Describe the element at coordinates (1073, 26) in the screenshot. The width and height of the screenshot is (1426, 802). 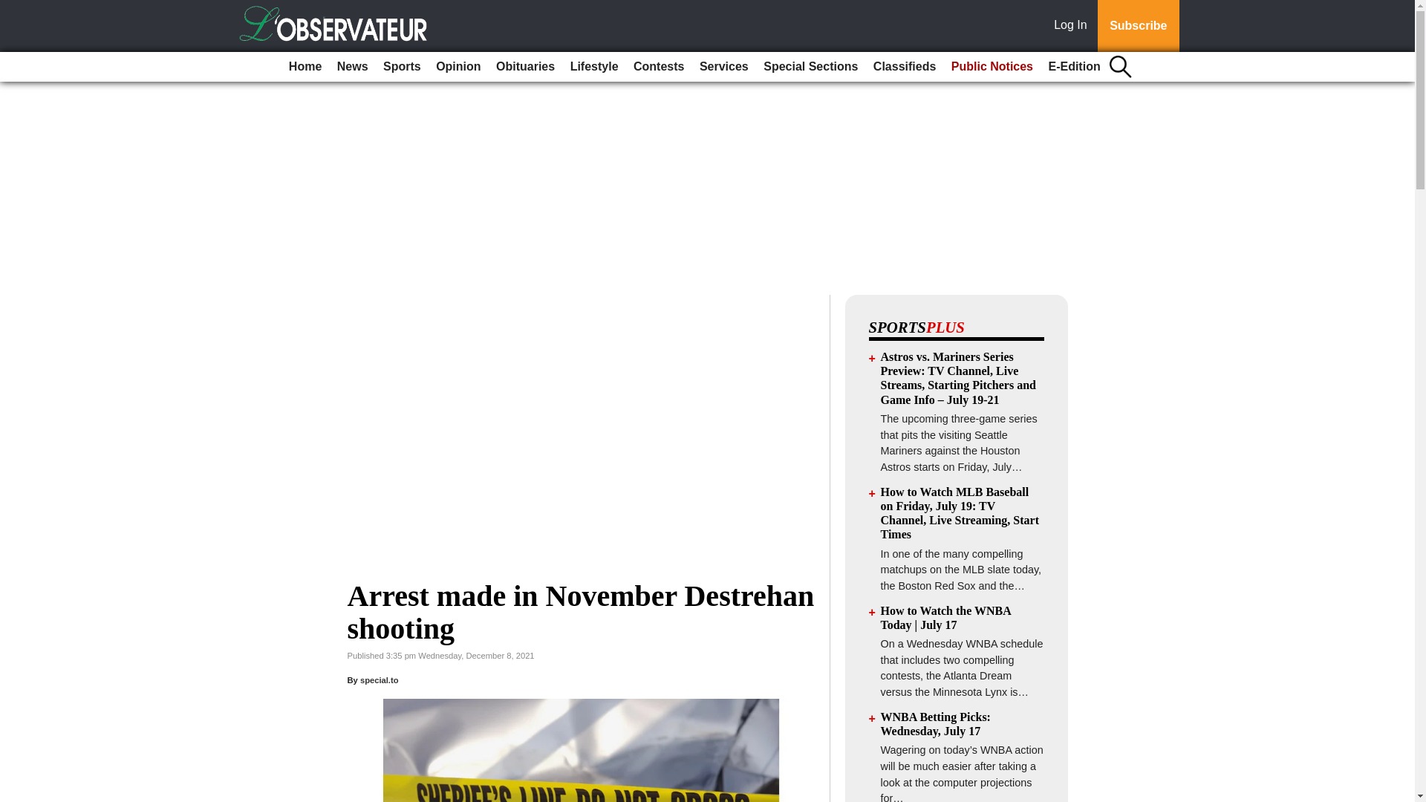
I see `Log In` at that location.